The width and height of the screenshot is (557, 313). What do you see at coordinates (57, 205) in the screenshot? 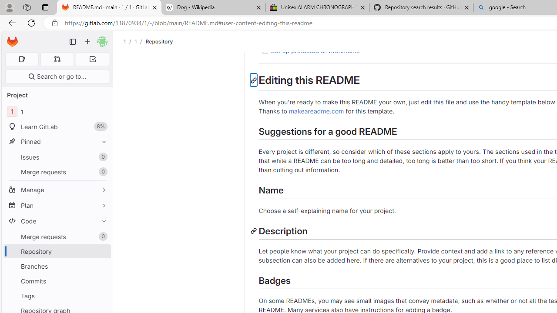
I see `Plan` at bounding box center [57, 205].